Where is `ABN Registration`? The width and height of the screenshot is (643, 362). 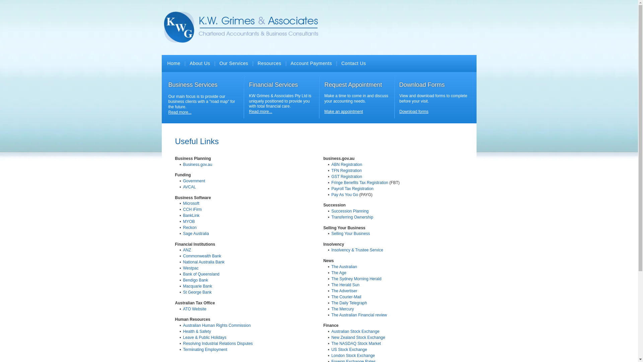 ABN Registration is located at coordinates (347, 165).